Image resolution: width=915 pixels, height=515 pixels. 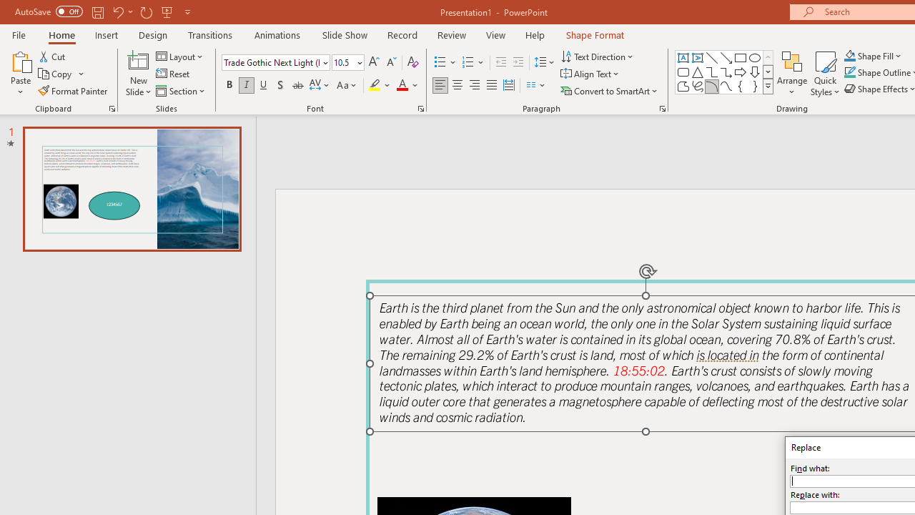 I want to click on Character Spacing, so click(x=320, y=86).